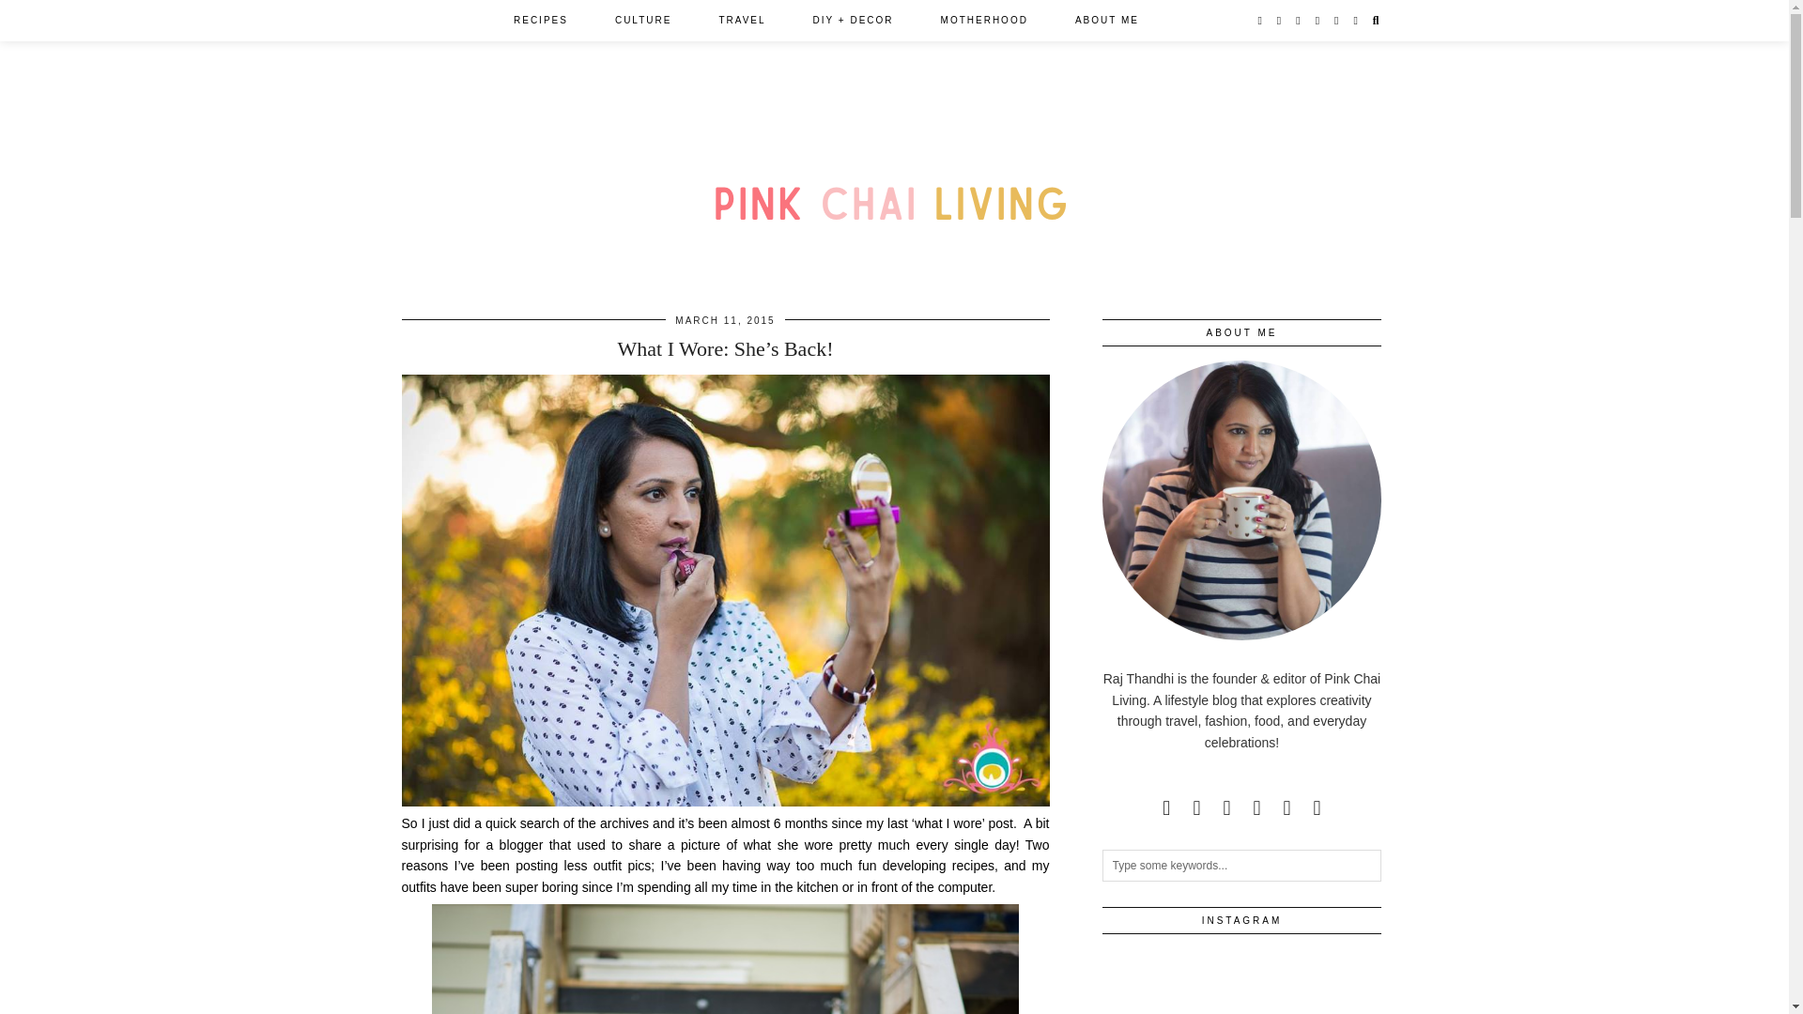 The image size is (1803, 1014). I want to click on RECIPES, so click(541, 21).